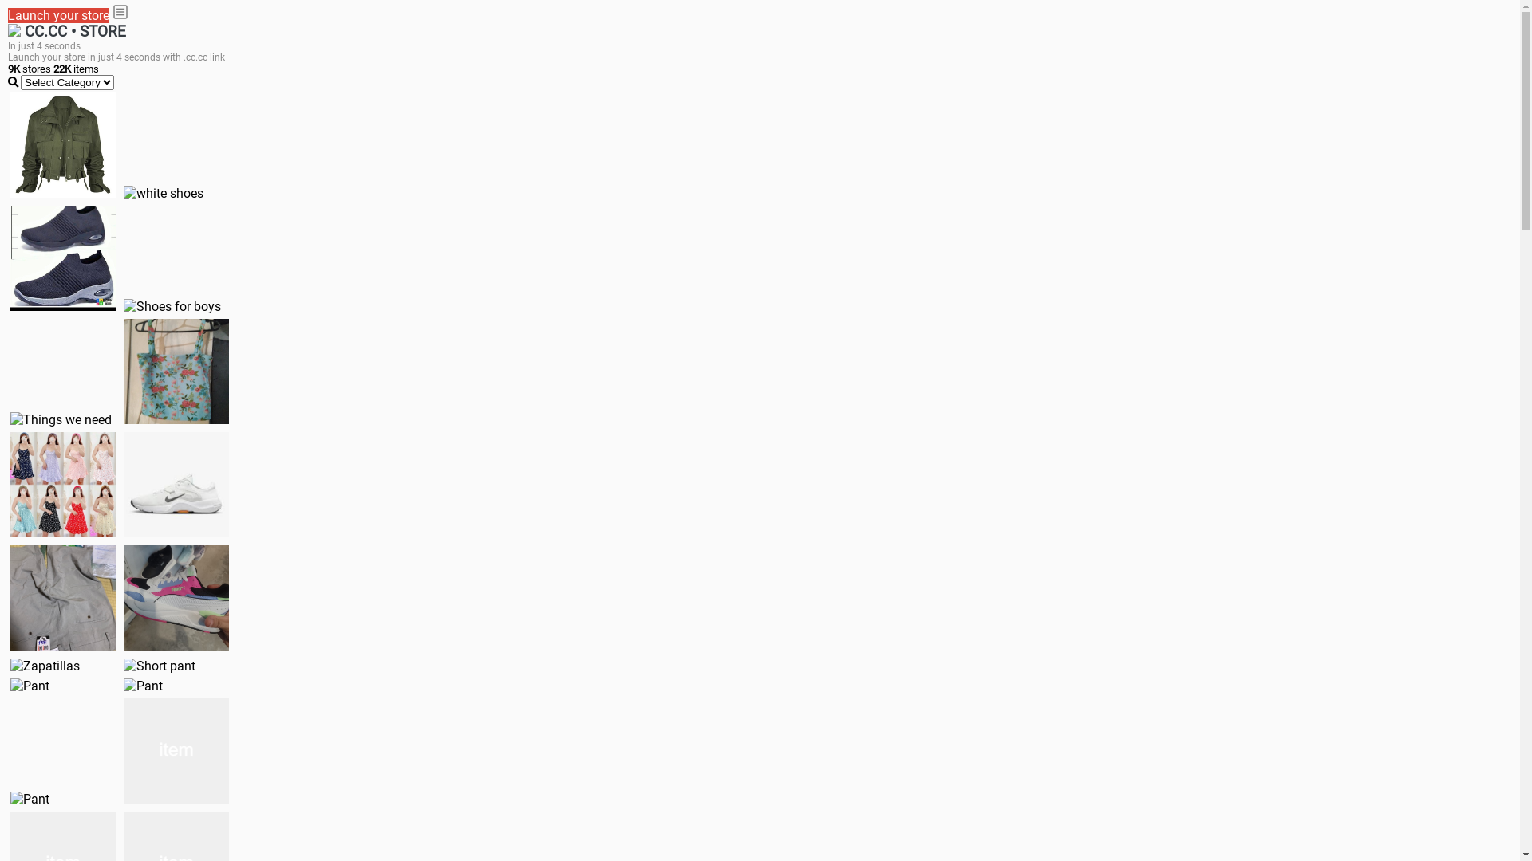  What do you see at coordinates (164, 193) in the screenshot?
I see `white shoes` at bounding box center [164, 193].